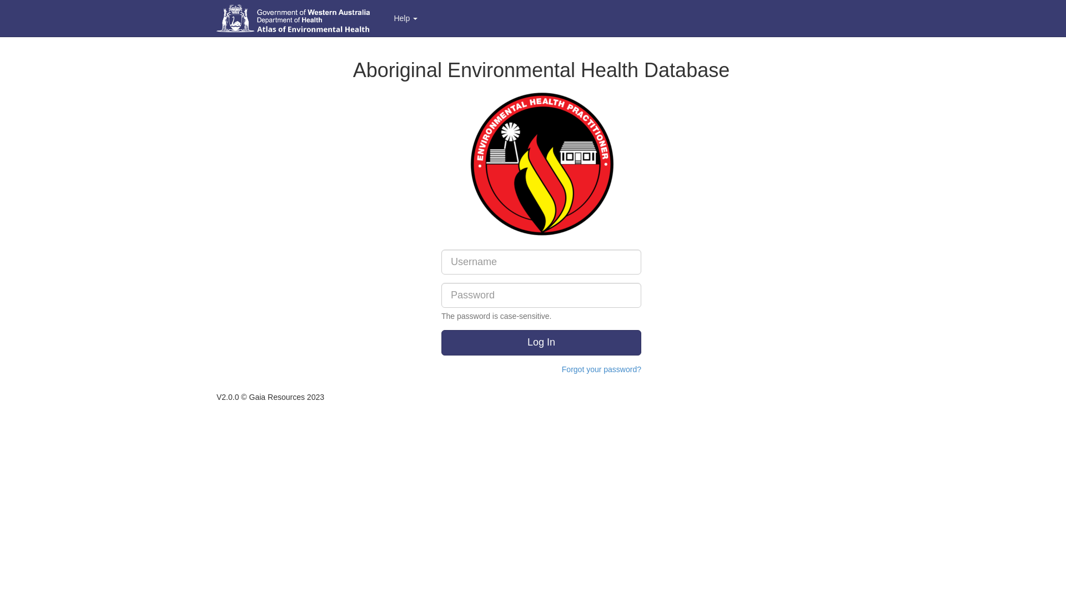 This screenshot has height=599, width=1066. I want to click on Help, so click(405, 18).